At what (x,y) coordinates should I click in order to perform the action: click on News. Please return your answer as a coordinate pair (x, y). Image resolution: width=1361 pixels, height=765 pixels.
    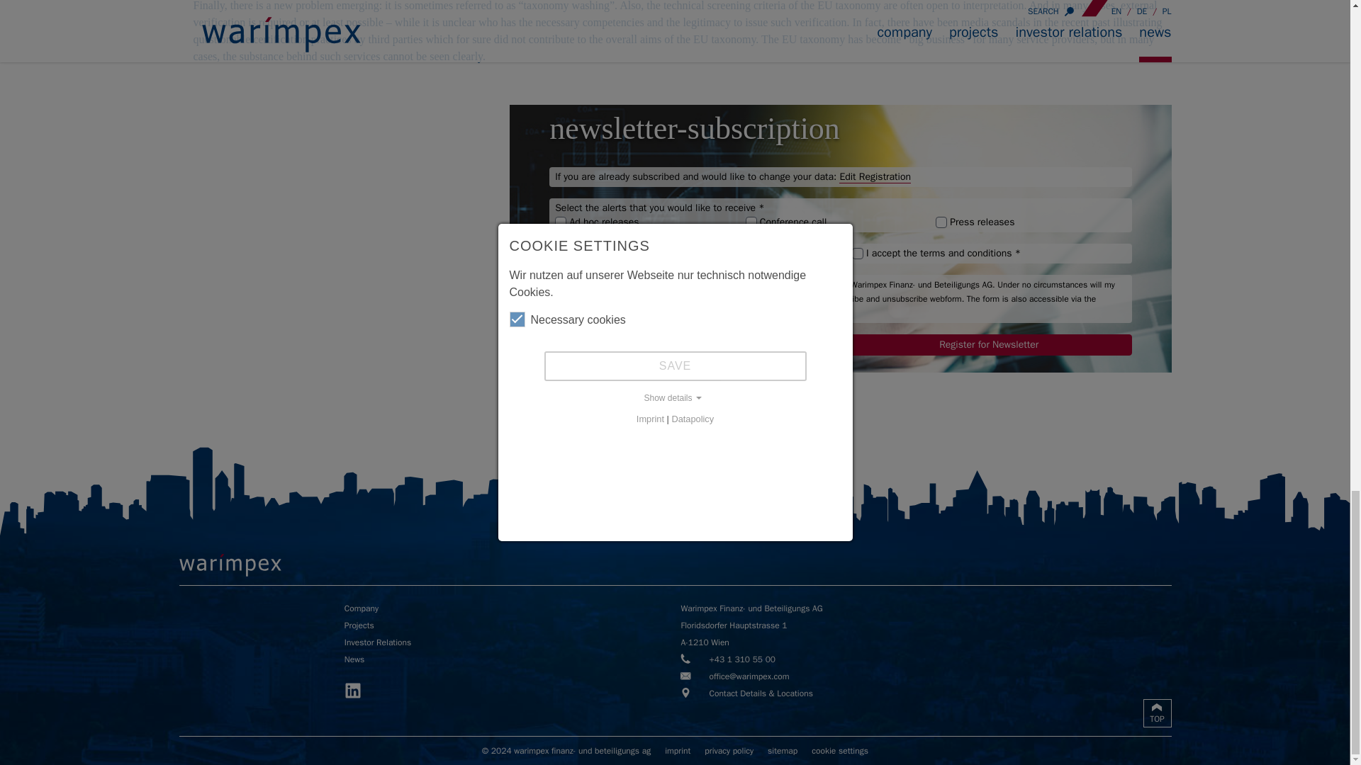
    Looking at the image, I should click on (506, 659).